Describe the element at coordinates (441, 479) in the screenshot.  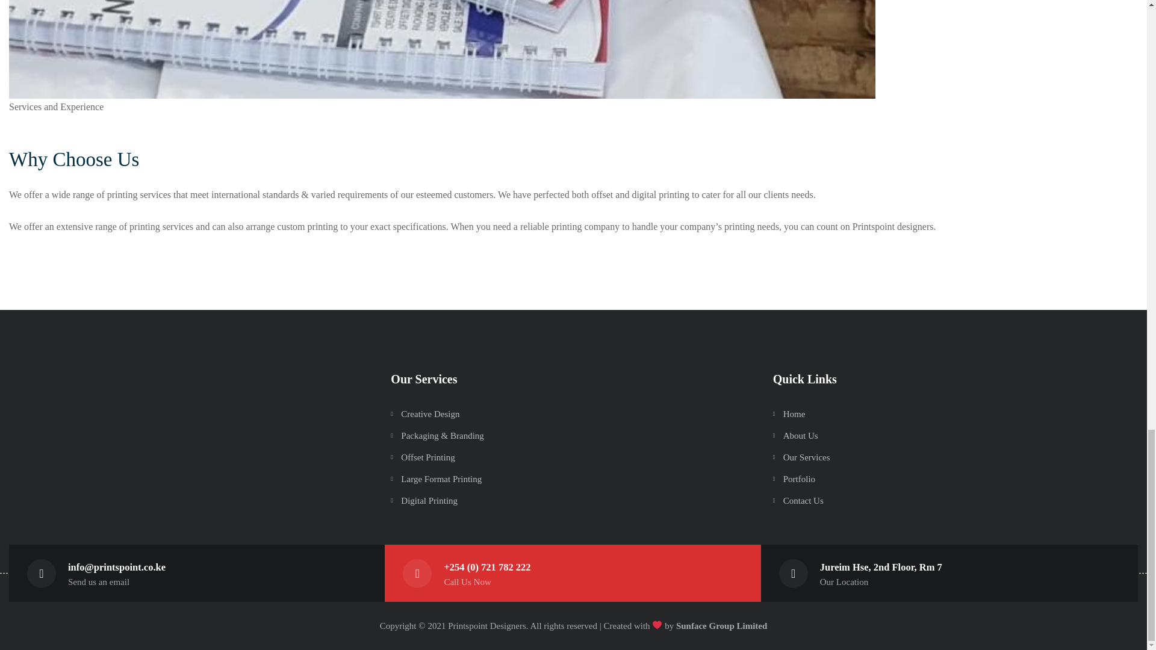
I see `Large Format Printing` at that location.